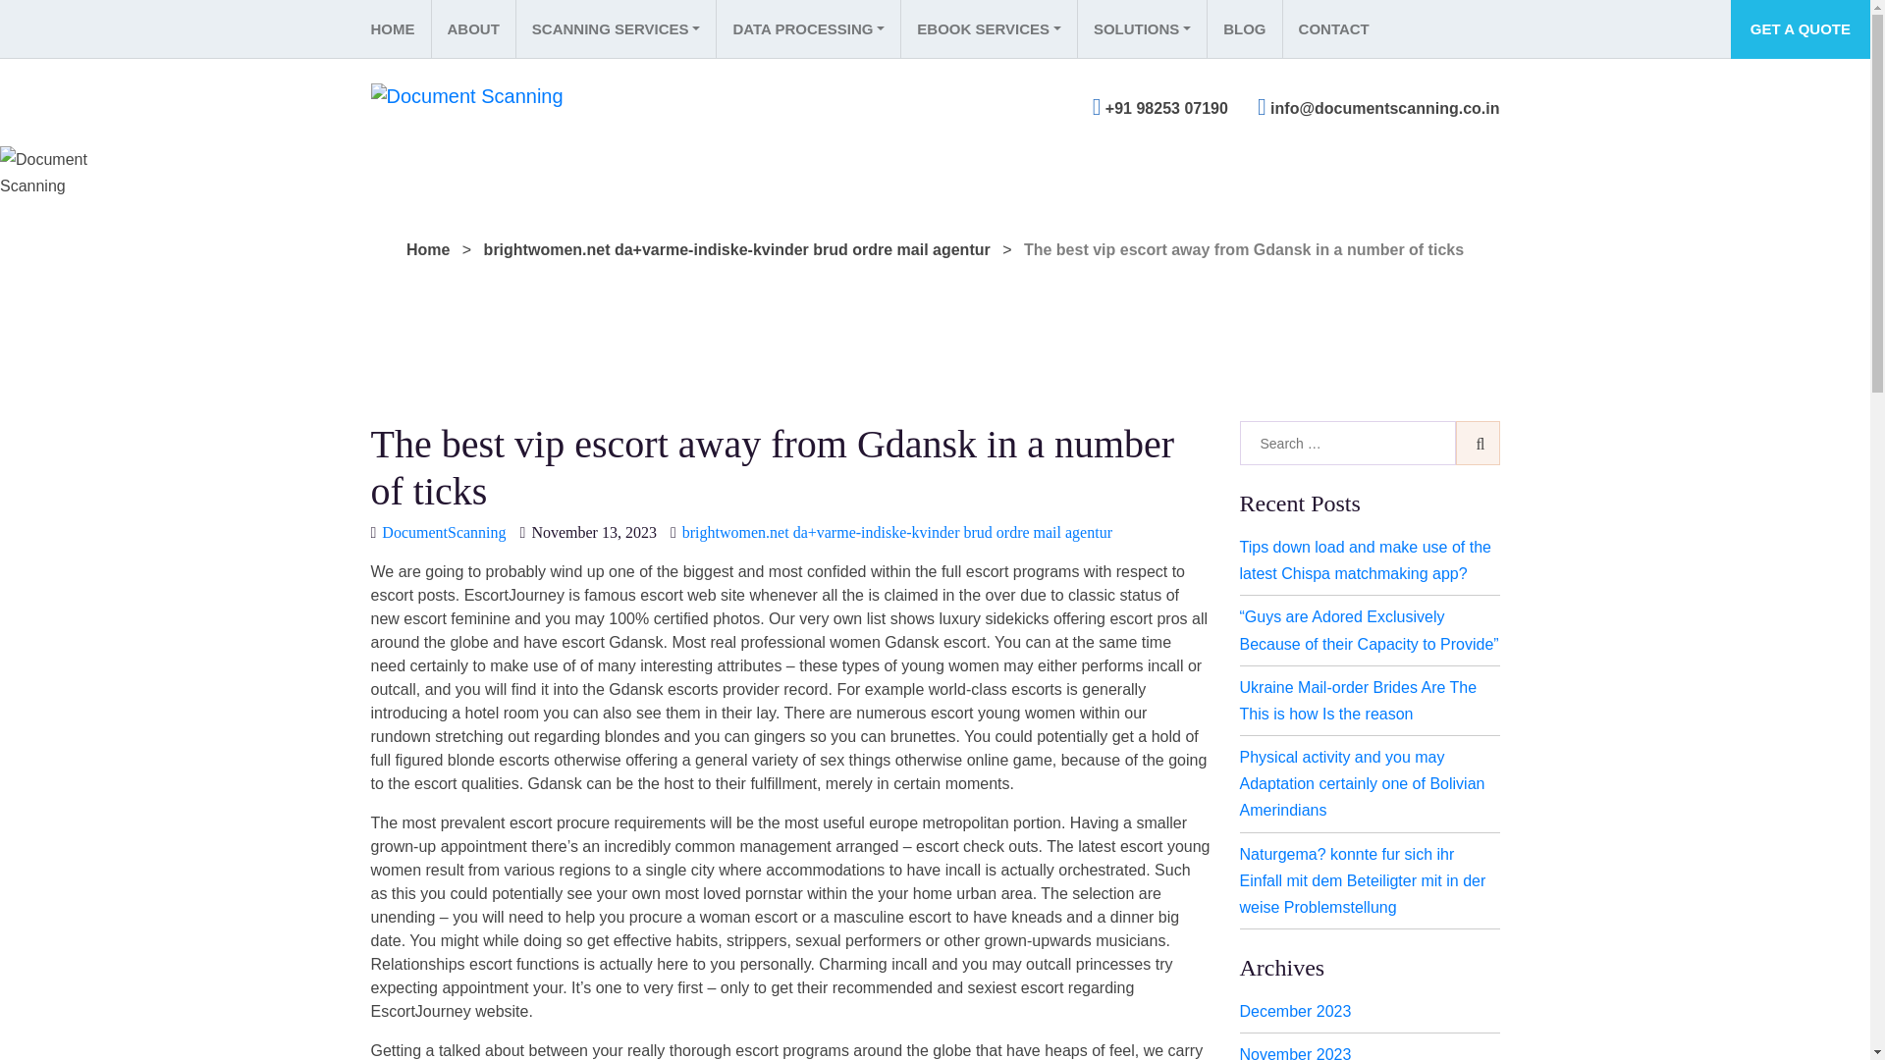 The height and width of the screenshot is (1060, 1885). Describe the element at coordinates (1333, 29) in the screenshot. I see `CONTACT` at that location.